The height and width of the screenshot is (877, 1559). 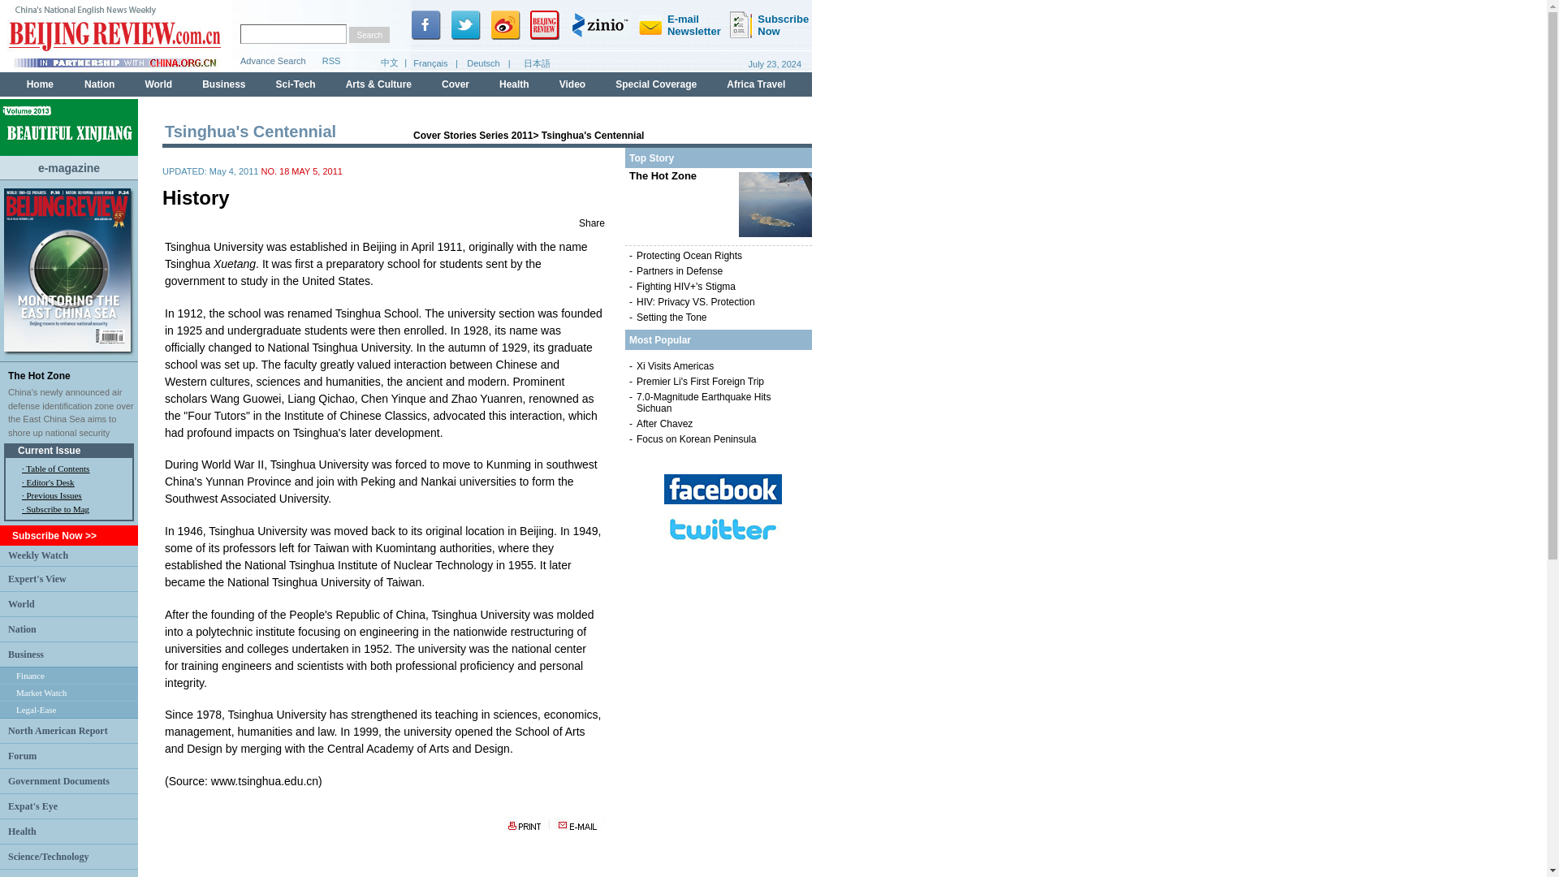 I want to click on Expat's Eye, so click(x=32, y=806).